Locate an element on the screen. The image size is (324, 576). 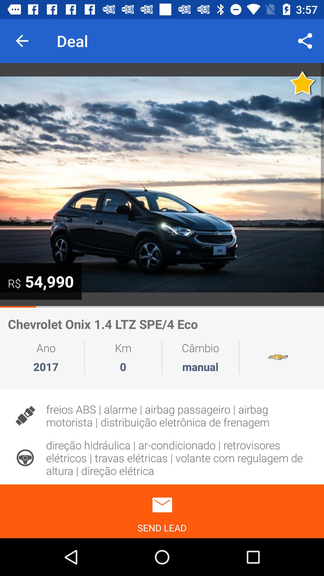
bookmark this deal is located at coordinates (303, 83).